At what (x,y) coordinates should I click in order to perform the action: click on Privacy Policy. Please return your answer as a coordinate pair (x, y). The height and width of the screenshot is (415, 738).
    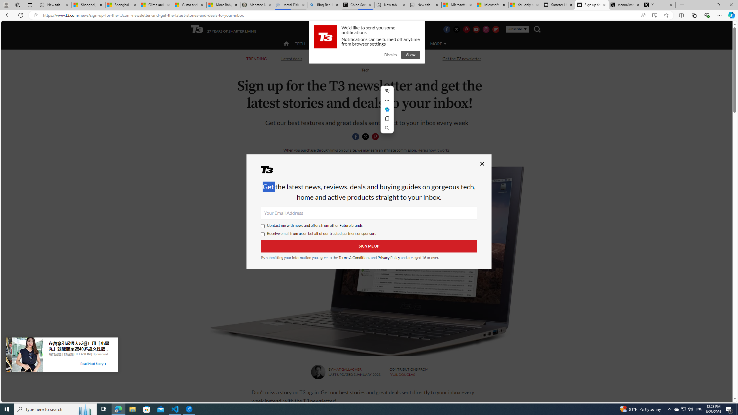
    Looking at the image, I should click on (389, 258).